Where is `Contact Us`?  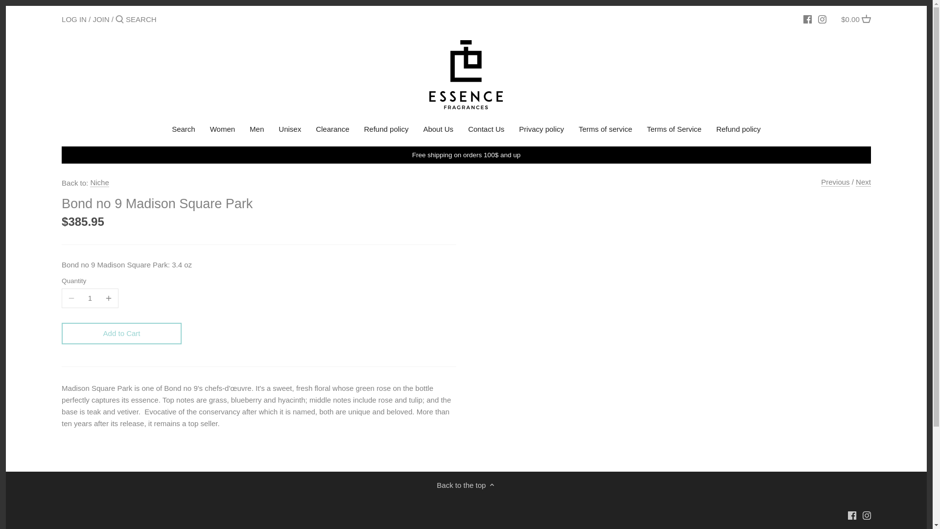 Contact Us is located at coordinates (486, 131).